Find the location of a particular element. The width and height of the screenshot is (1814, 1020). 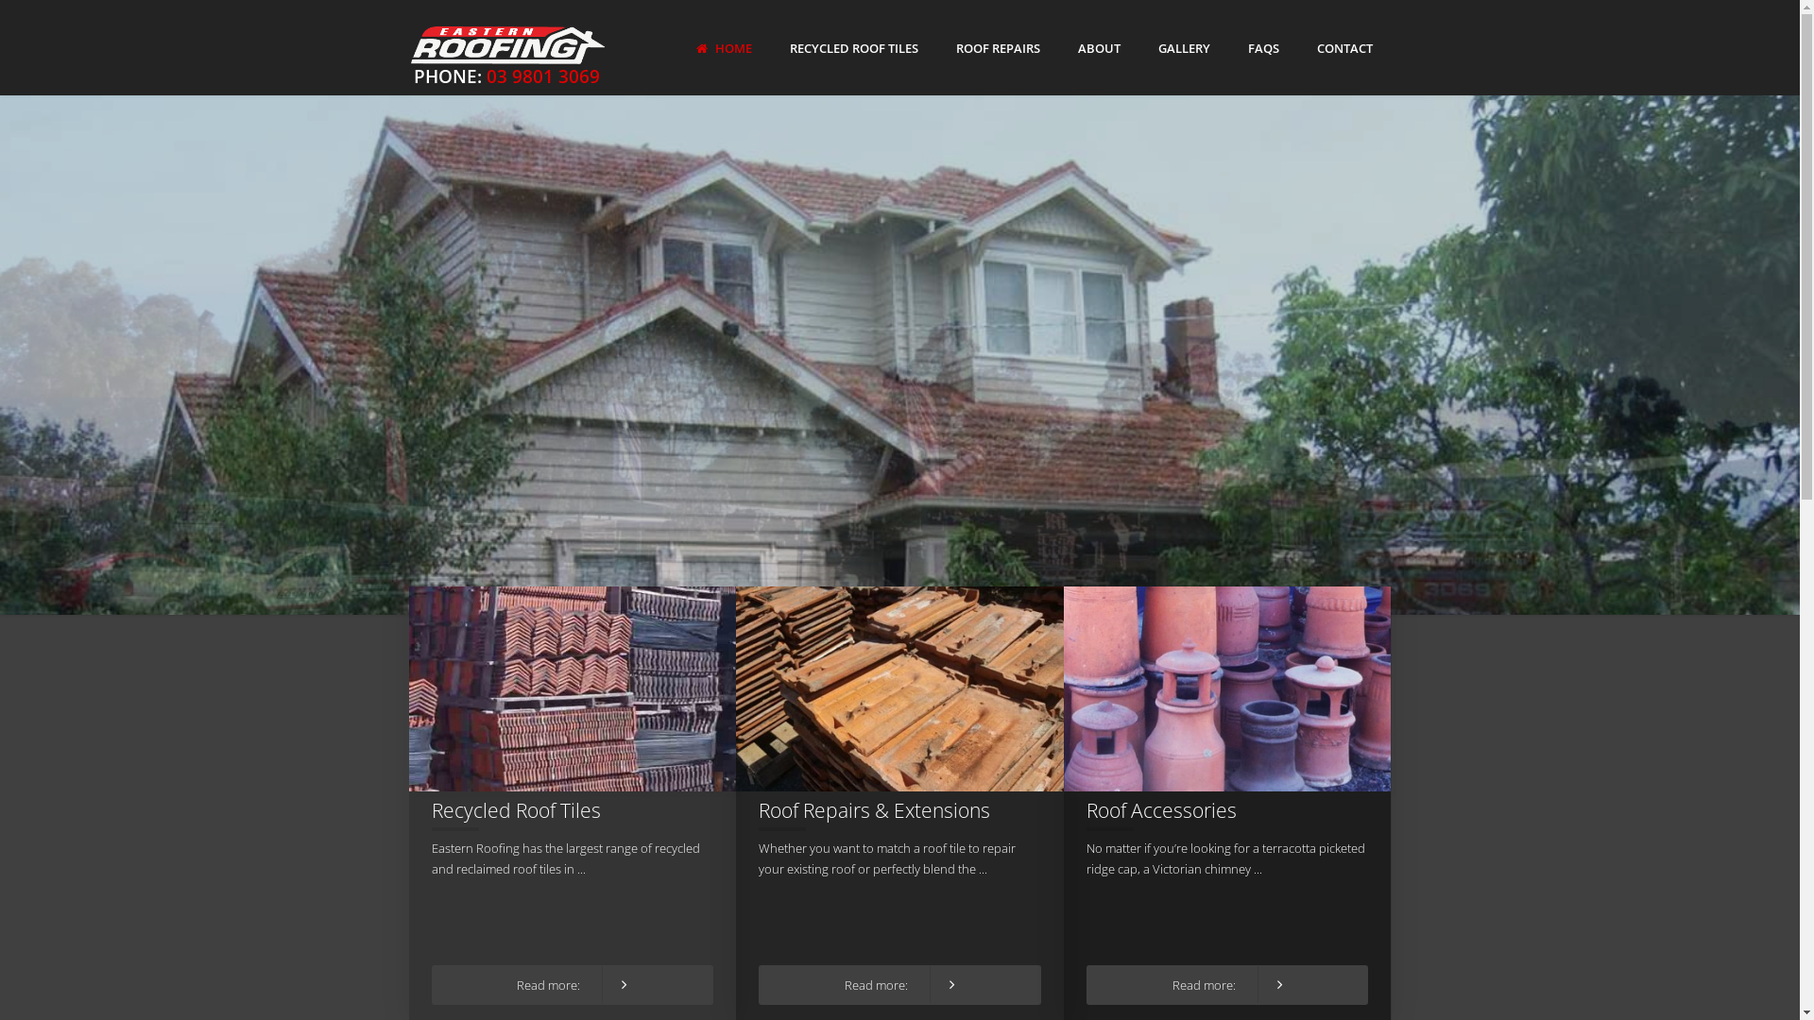

Read more: is located at coordinates (573, 985).